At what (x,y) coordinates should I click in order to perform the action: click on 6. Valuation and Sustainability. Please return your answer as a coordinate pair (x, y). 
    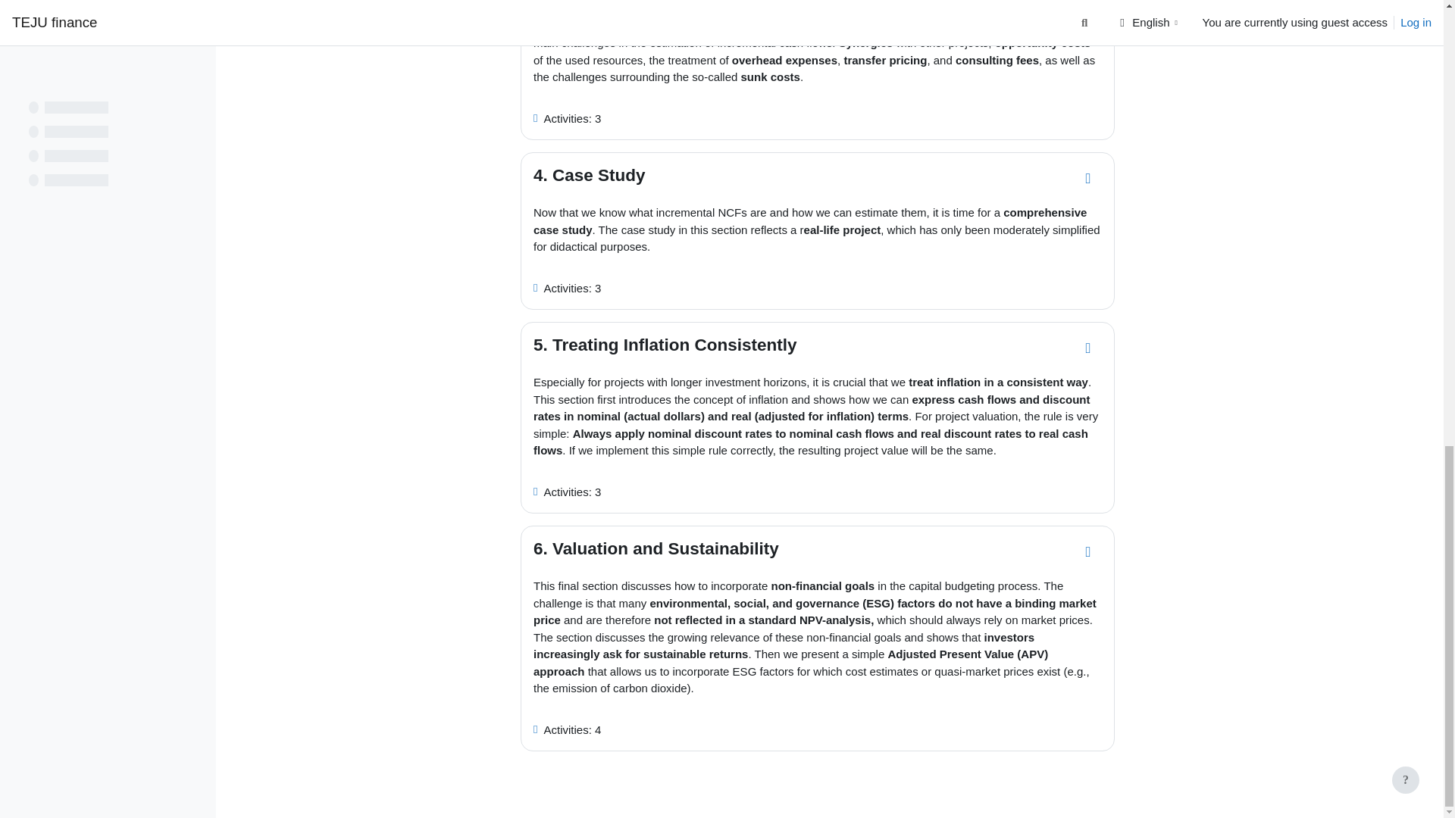
    Looking at the image, I should click on (656, 548).